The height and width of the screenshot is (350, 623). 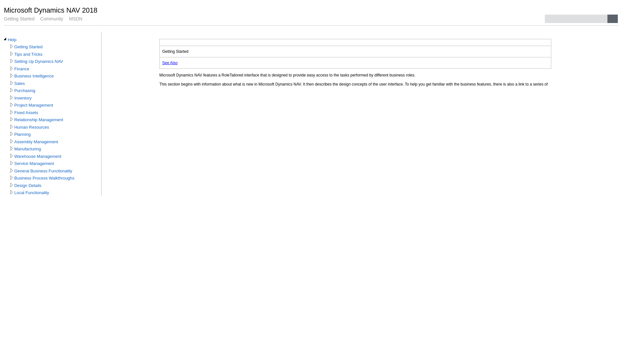 I want to click on Expand Human Resources, so click(x=12, y=126).